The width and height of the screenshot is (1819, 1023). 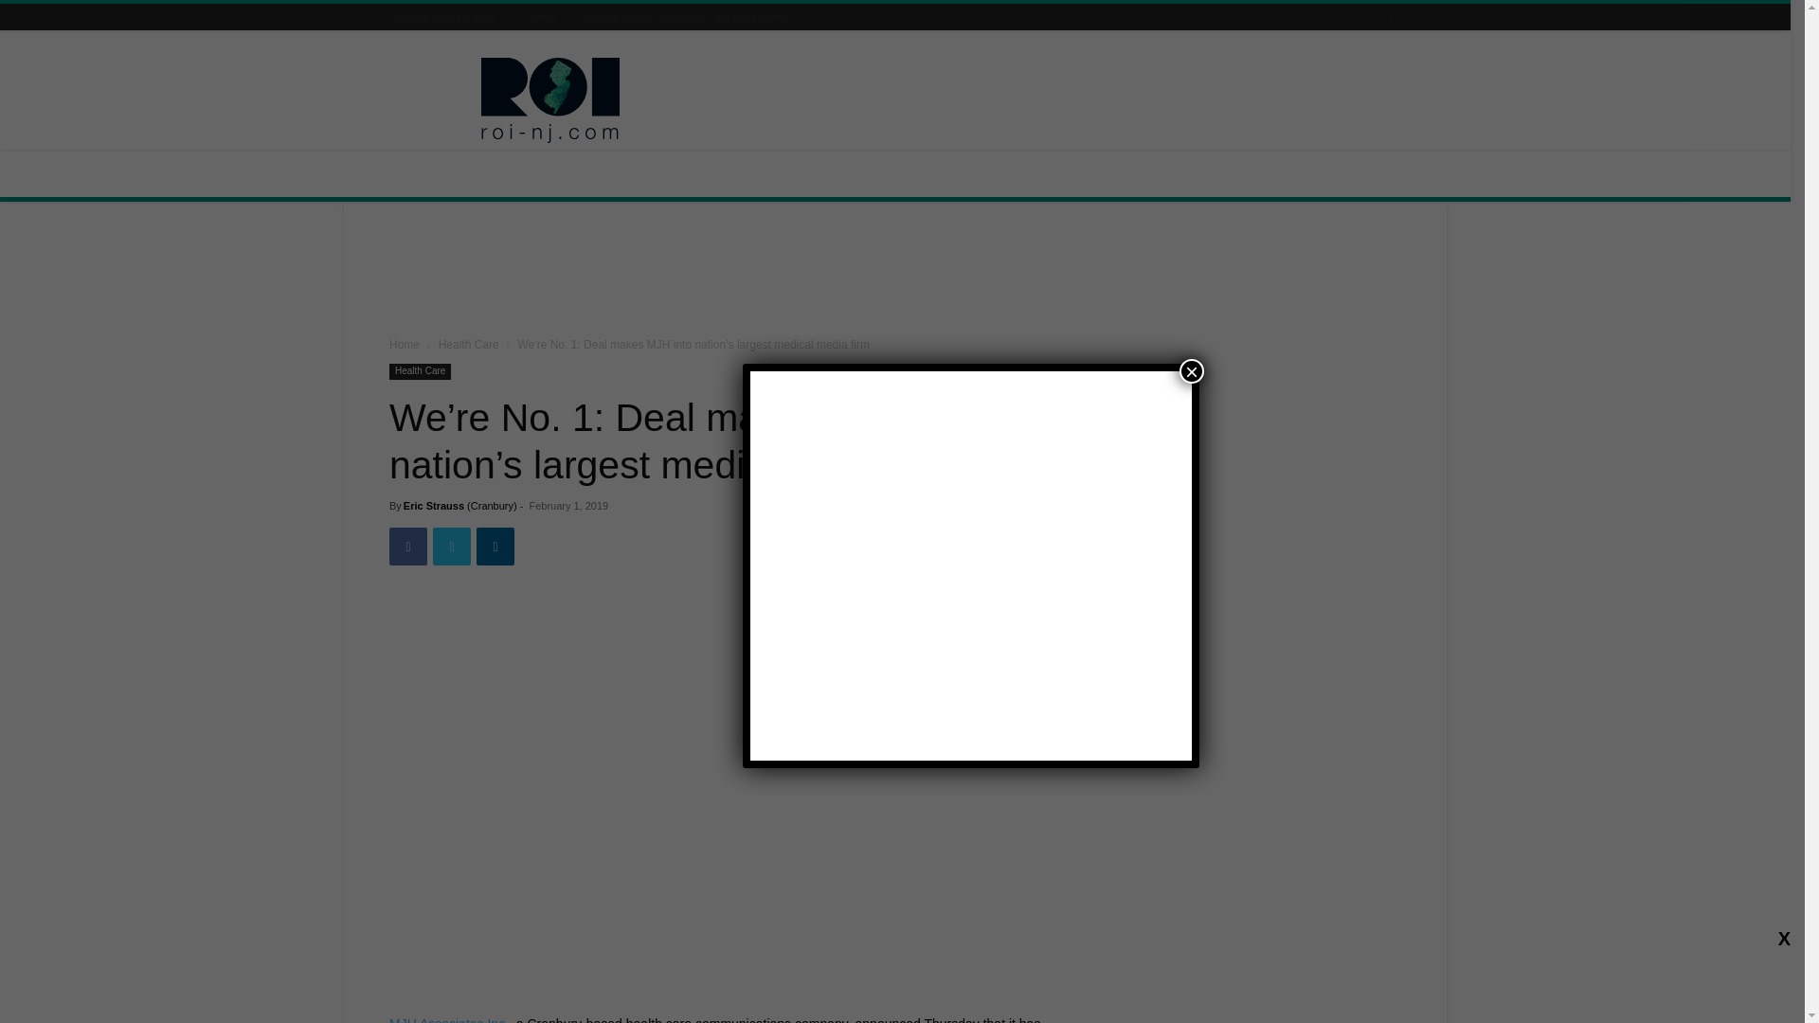 What do you see at coordinates (407, 547) in the screenshot?
I see `Facebook` at bounding box center [407, 547].